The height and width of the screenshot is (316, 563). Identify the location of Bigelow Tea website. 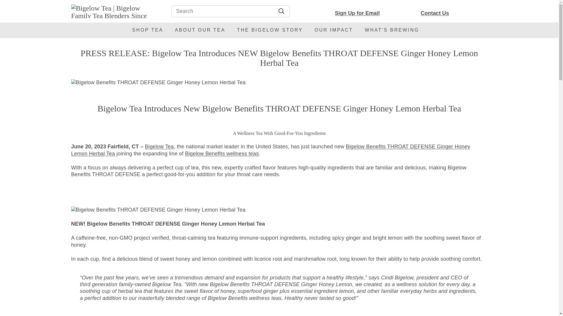
(159, 146).